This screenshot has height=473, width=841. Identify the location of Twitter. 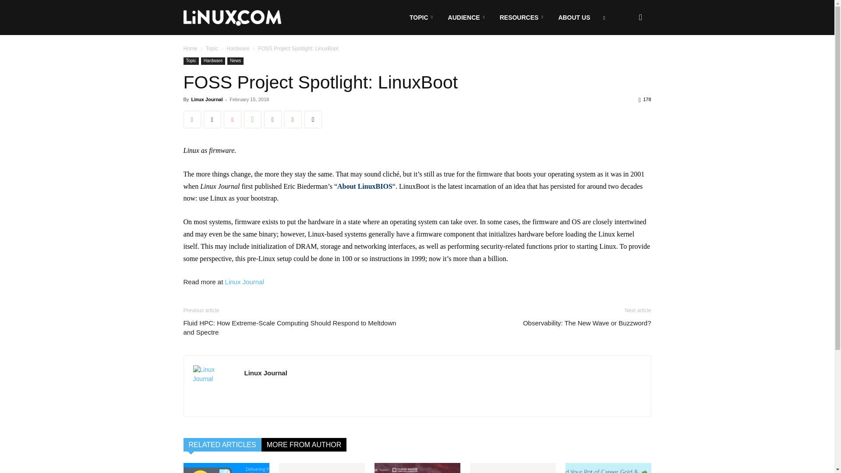
(212, 119).